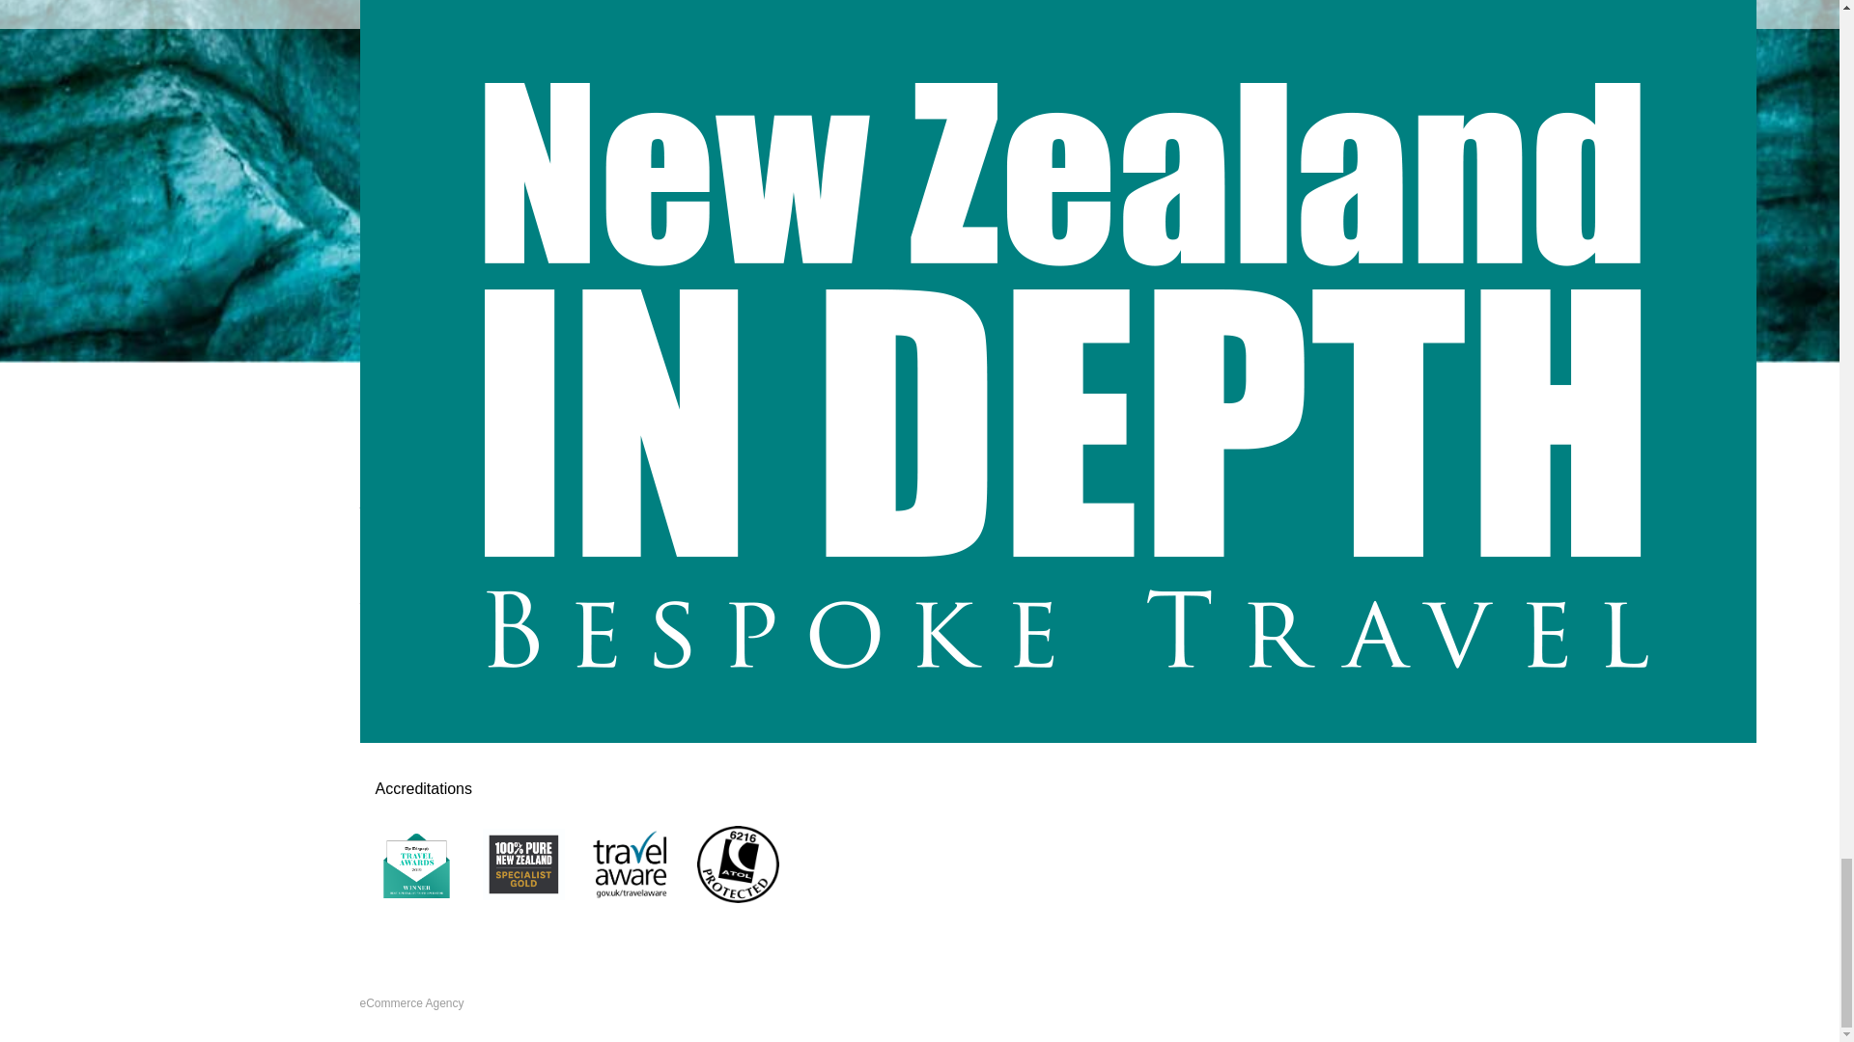  I want to click on Mailchimp - email marketing made easy and fun, so click(558, 288).